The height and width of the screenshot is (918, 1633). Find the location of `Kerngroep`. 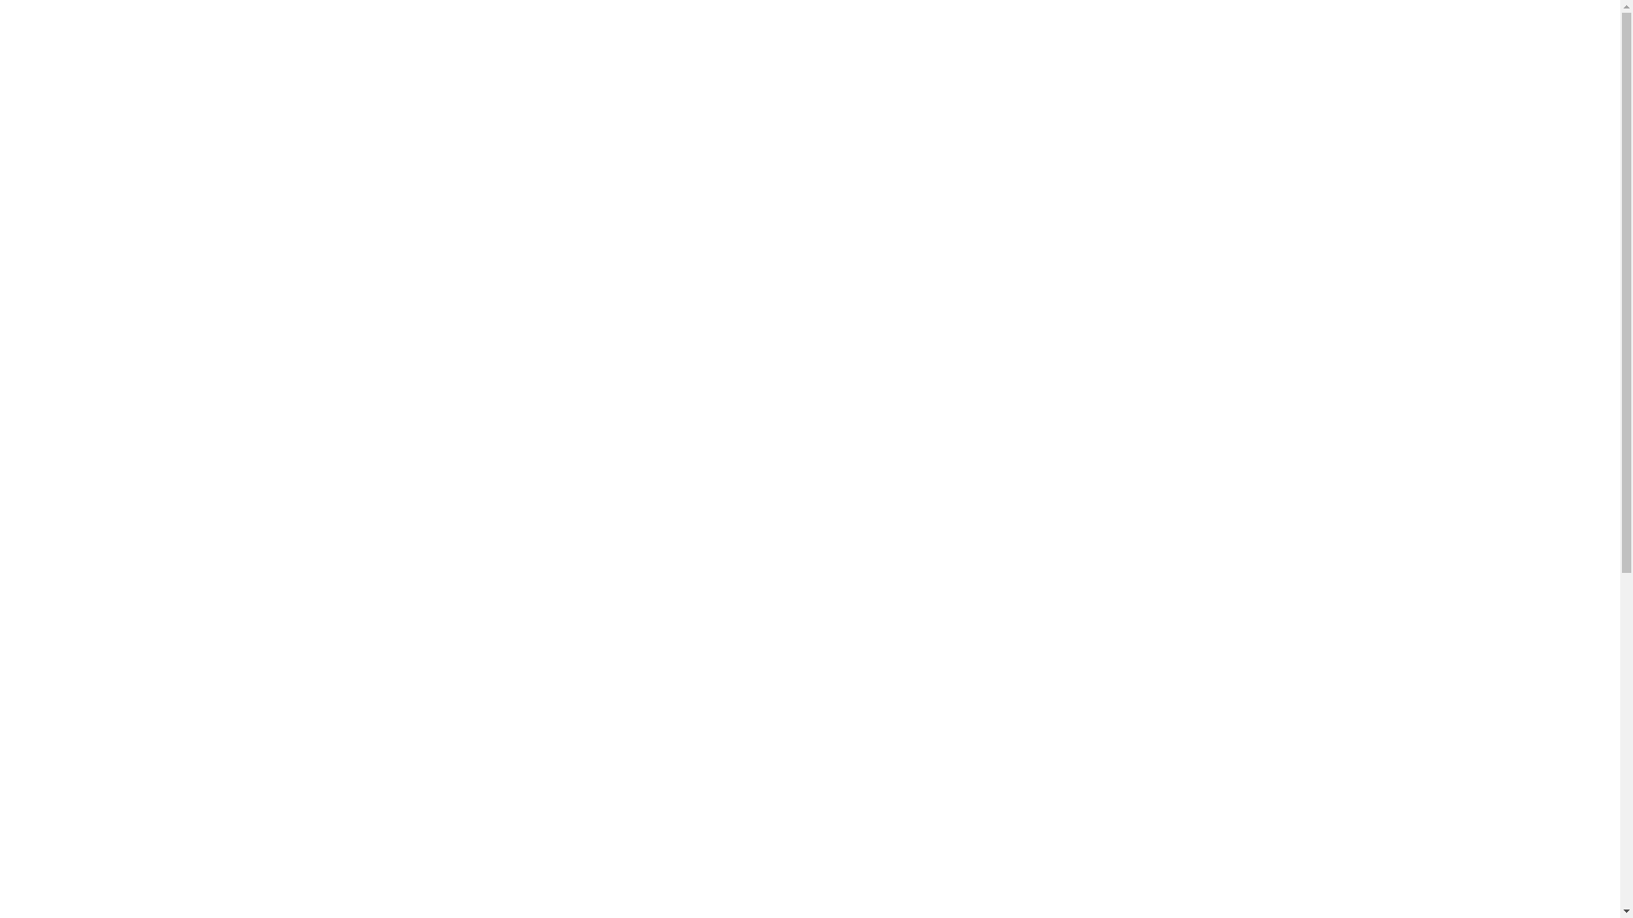

Kerngroep is located at coordinates (104, 575).